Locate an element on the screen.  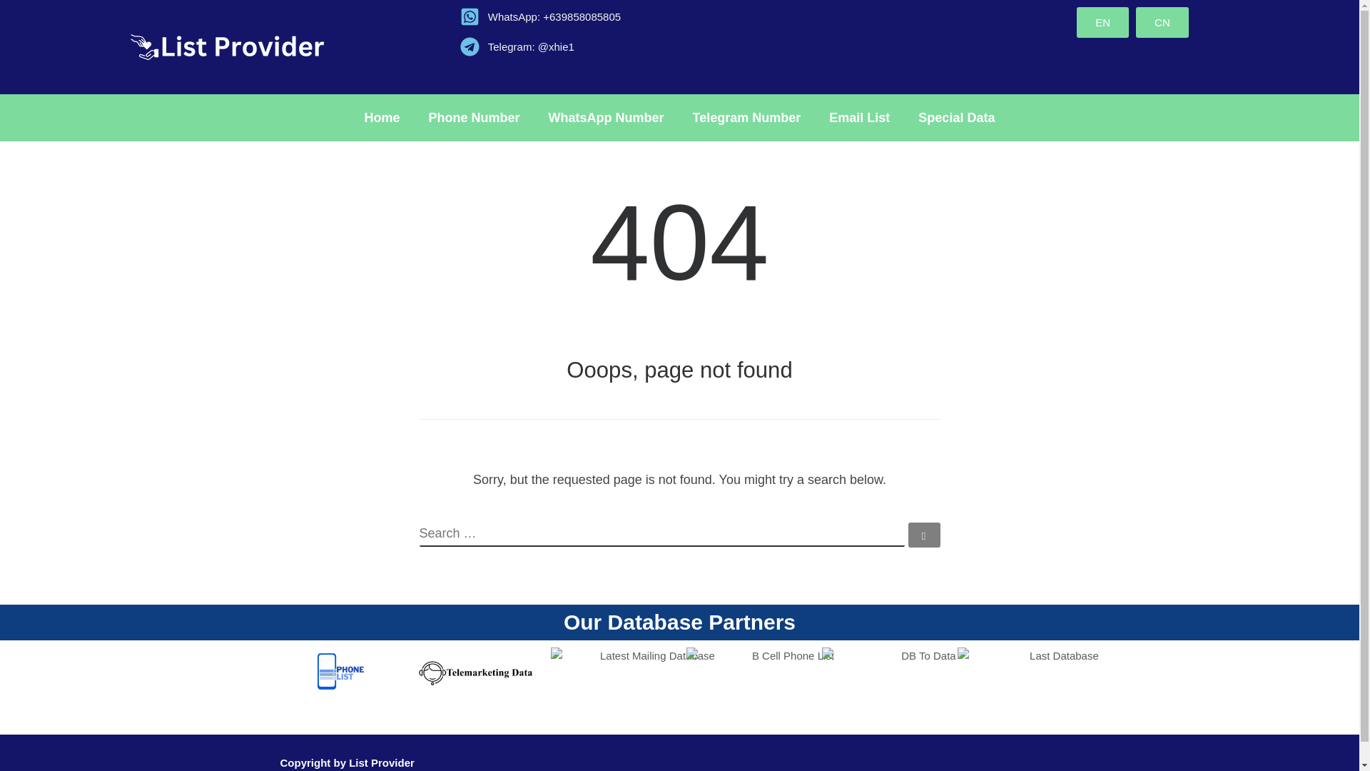
List Provider is located at coordinates (382, 762).